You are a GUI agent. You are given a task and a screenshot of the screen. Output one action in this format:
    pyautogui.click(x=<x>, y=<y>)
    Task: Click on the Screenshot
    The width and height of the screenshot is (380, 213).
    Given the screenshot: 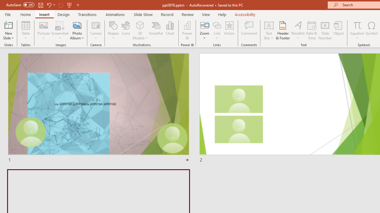 What is the action you would take?
    pyautogui.click(x=60, y=30)
    